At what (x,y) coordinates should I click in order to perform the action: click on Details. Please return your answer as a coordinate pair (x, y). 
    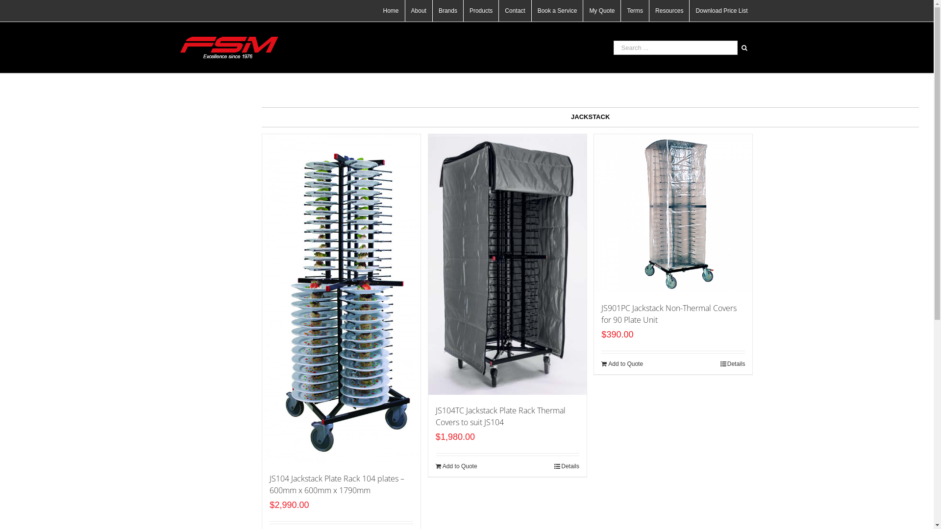
    Looking at the image, I should click on (733, 364).